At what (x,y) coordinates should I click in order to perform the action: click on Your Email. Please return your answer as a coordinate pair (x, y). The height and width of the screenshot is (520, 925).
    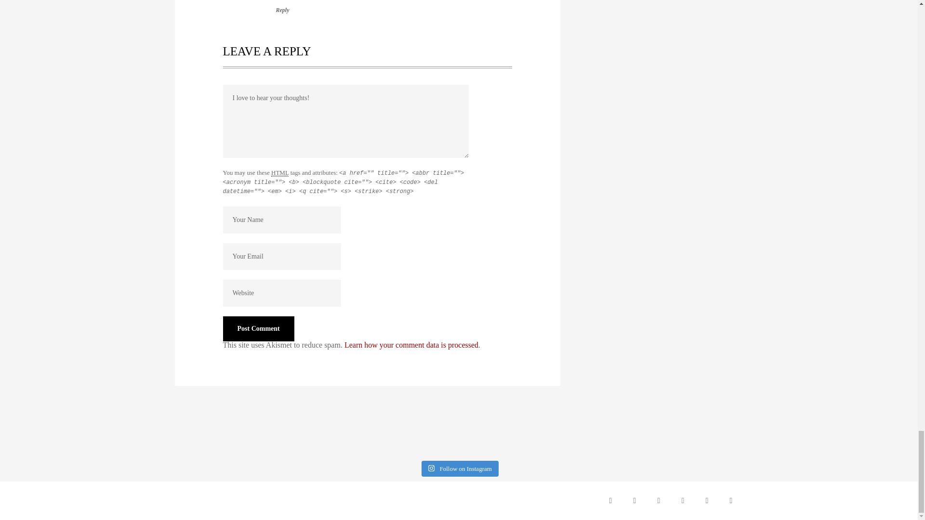
    Looking at the image, I should click on (281, 256).